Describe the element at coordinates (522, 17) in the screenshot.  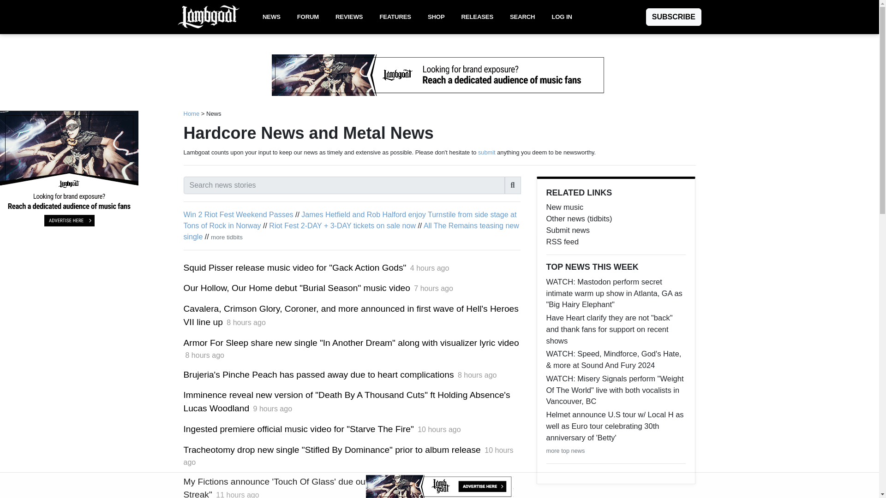
I see `SEARCH` at that location.